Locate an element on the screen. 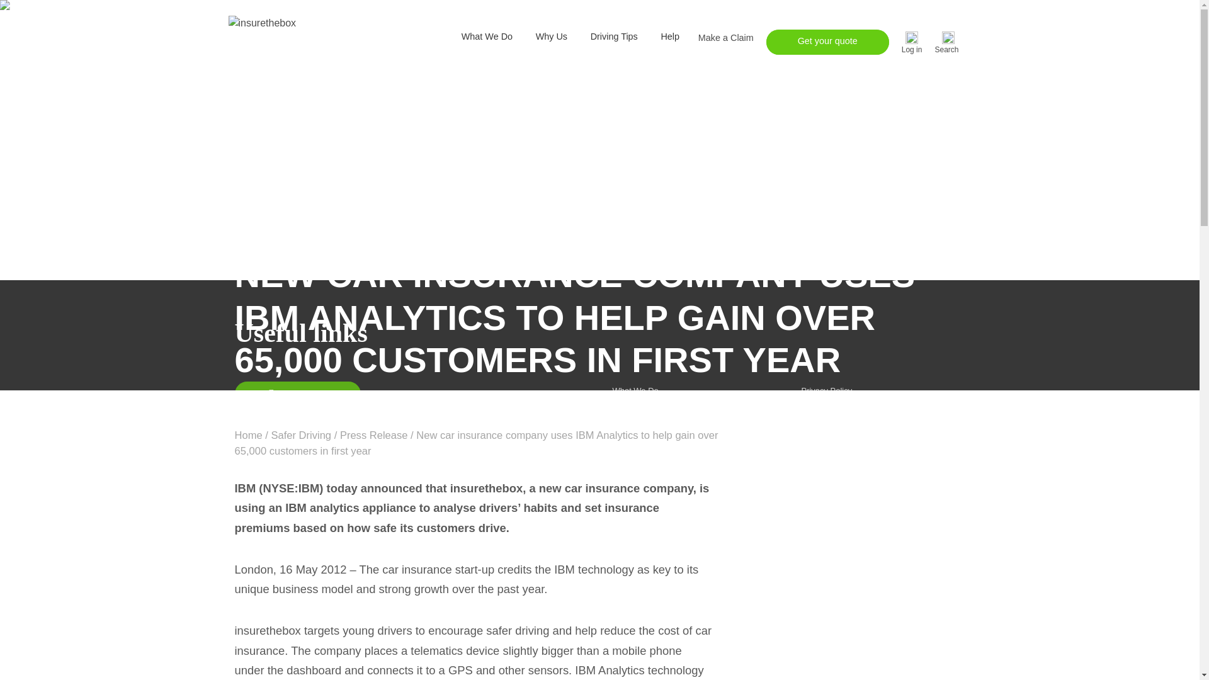  Twitter is located at coordinates (661, 591).